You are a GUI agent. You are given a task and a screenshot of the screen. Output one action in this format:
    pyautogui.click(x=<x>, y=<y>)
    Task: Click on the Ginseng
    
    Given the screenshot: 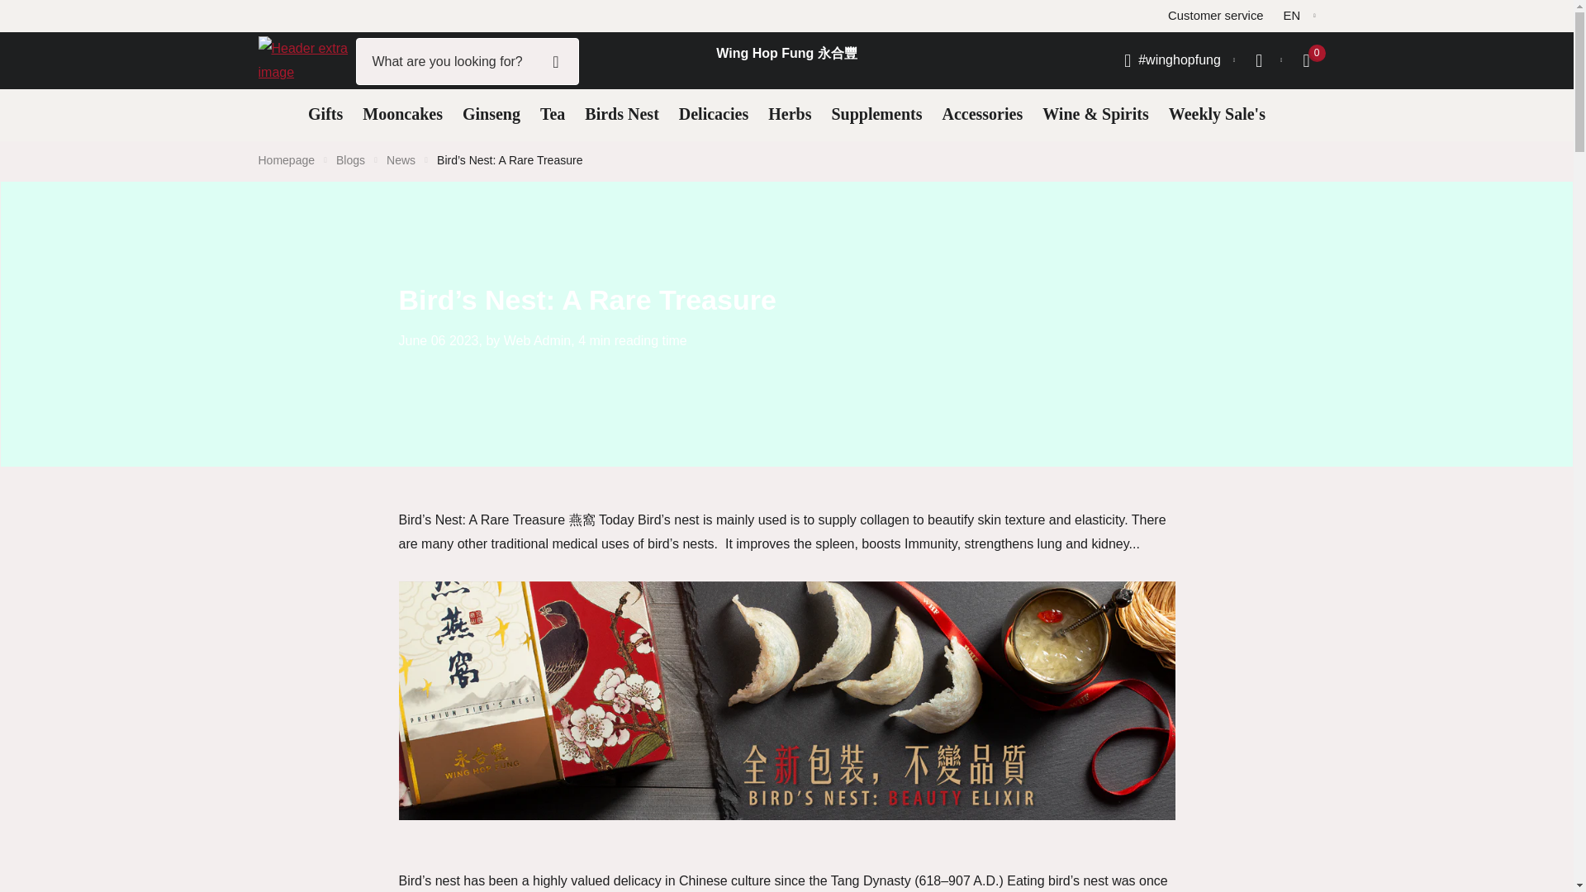 What is the action you would take?
    pyautogui.click(x=491, y=115)
    